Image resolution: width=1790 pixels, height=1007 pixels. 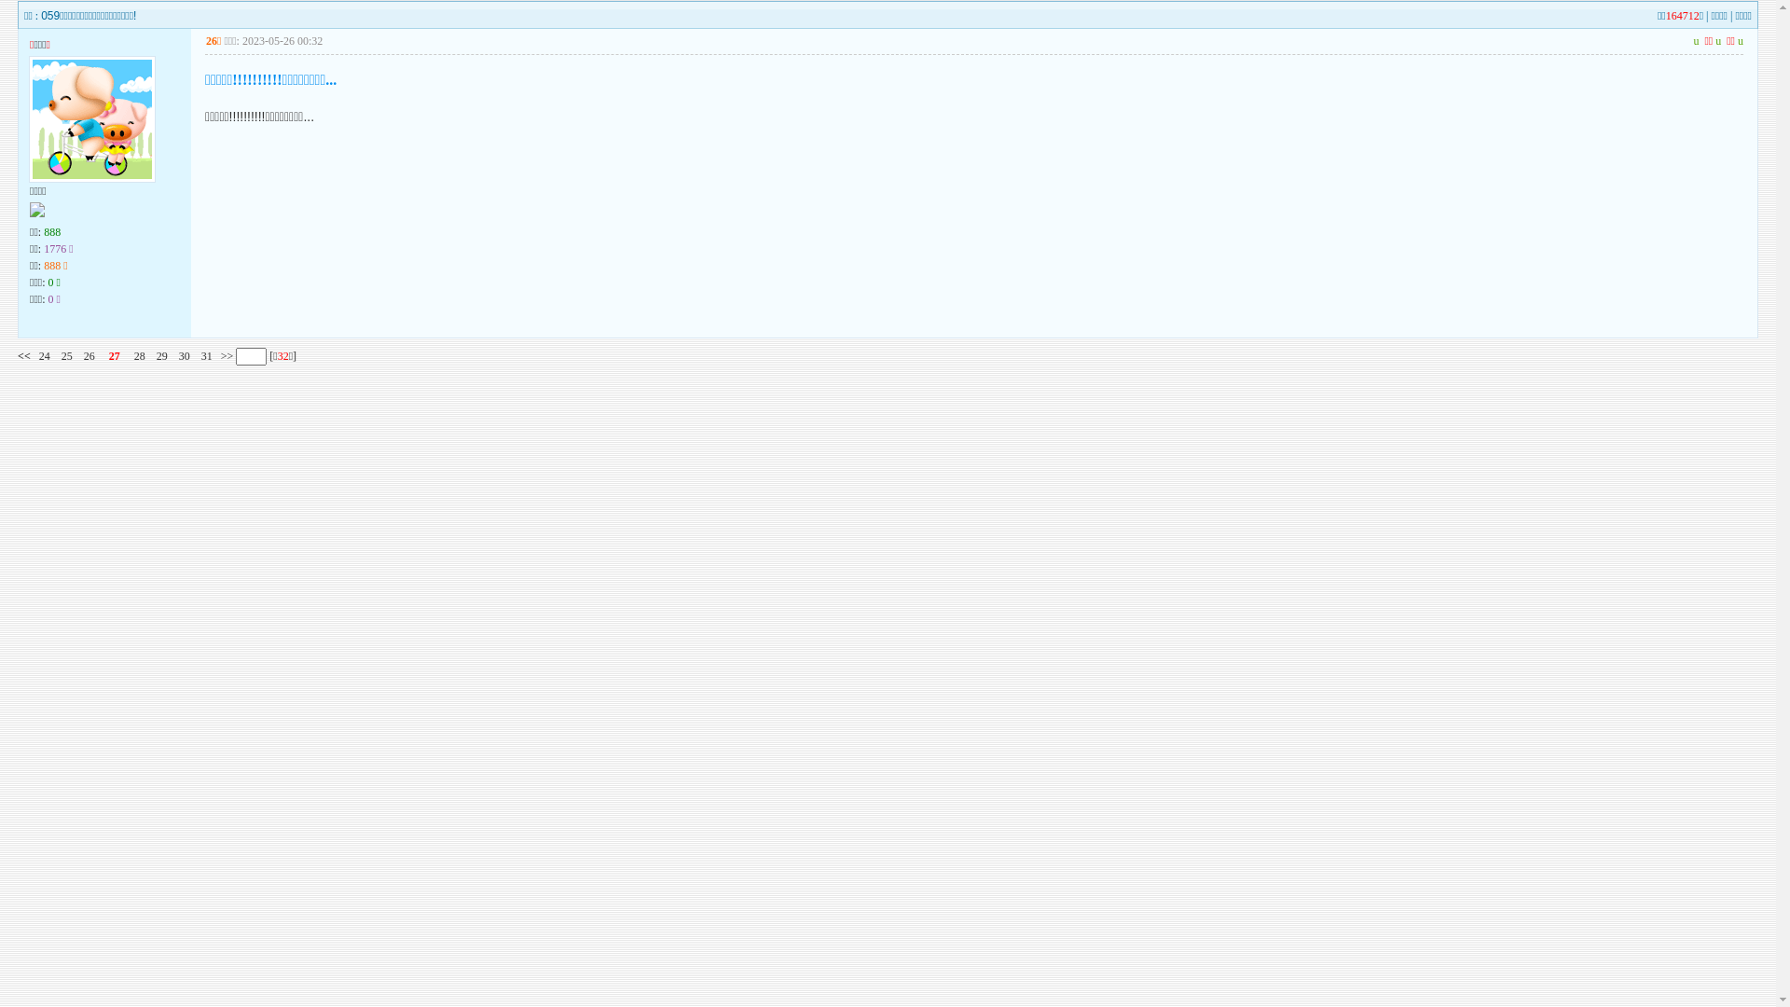 I want to click on <<, so click(x=24, y=356).